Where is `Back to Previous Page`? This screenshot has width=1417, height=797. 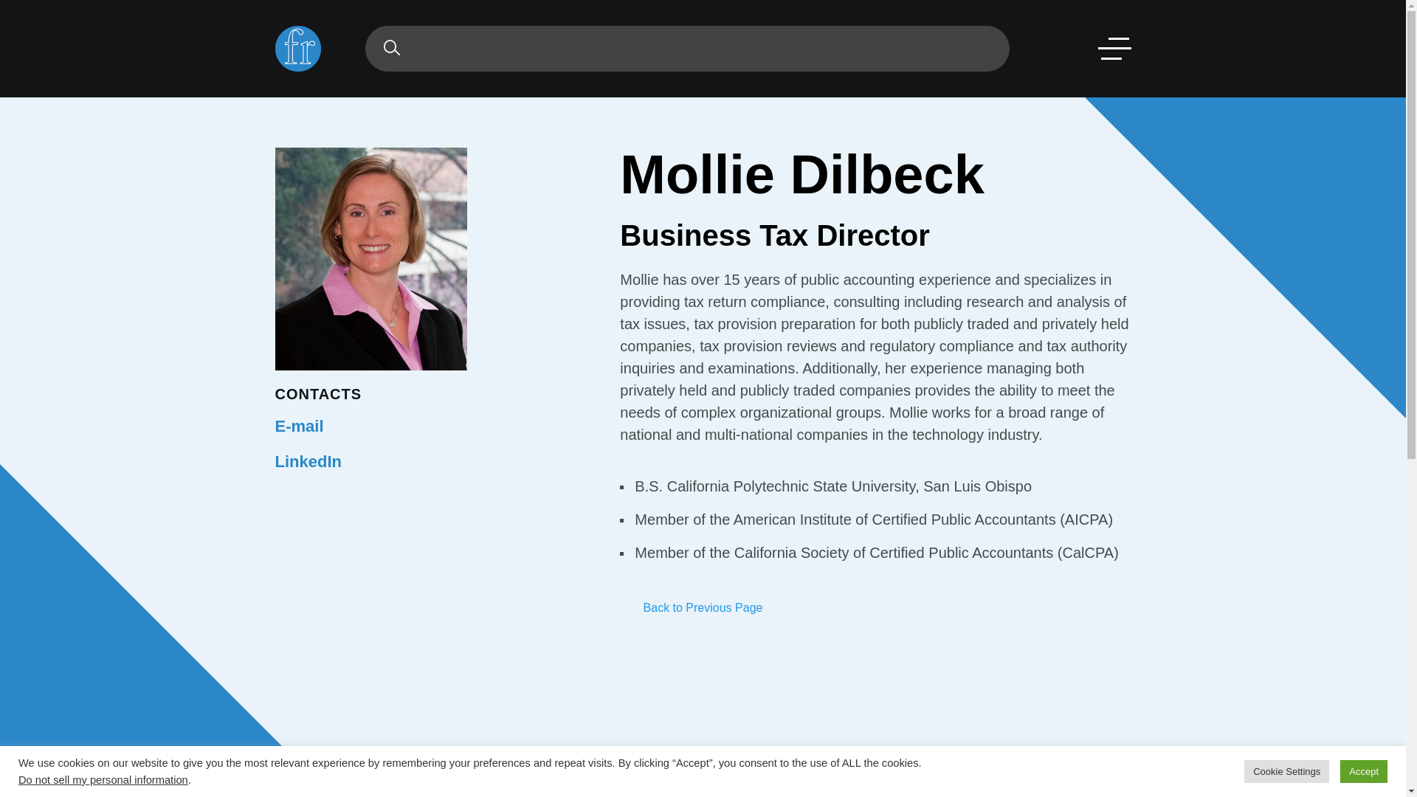 Back to Previous Page is located at coordinates (703, 607).